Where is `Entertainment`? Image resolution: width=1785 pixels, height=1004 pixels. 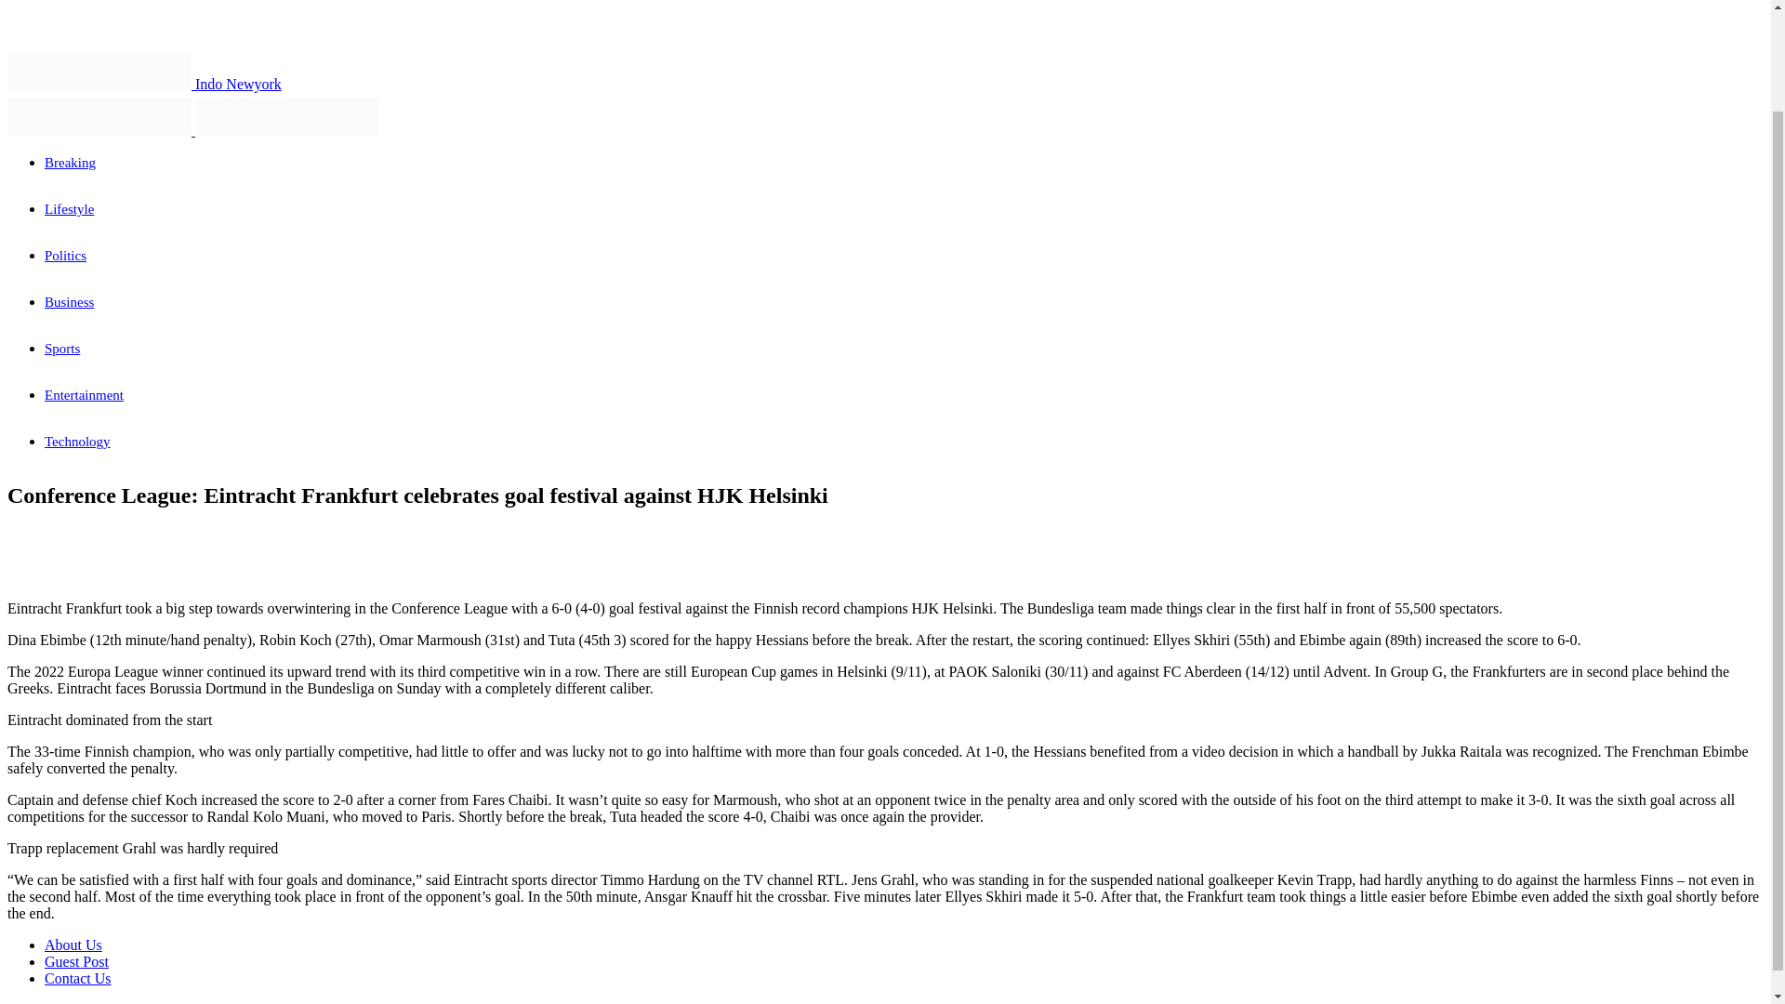
Entertainment is located at coordinates (84, 394).